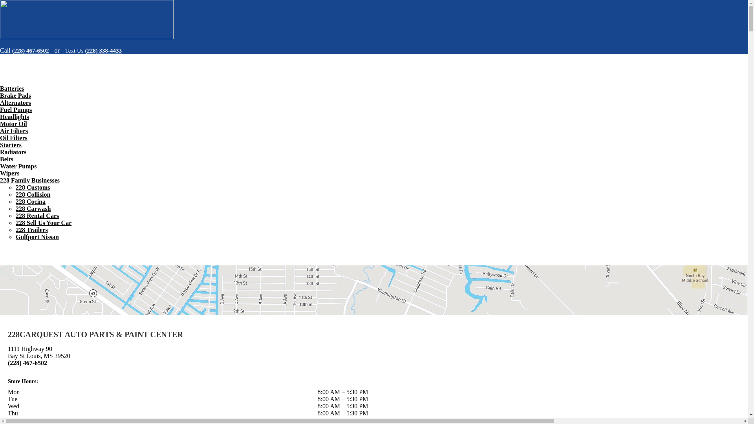  I want to click on 228 Family Businesses, so click(30, 181).